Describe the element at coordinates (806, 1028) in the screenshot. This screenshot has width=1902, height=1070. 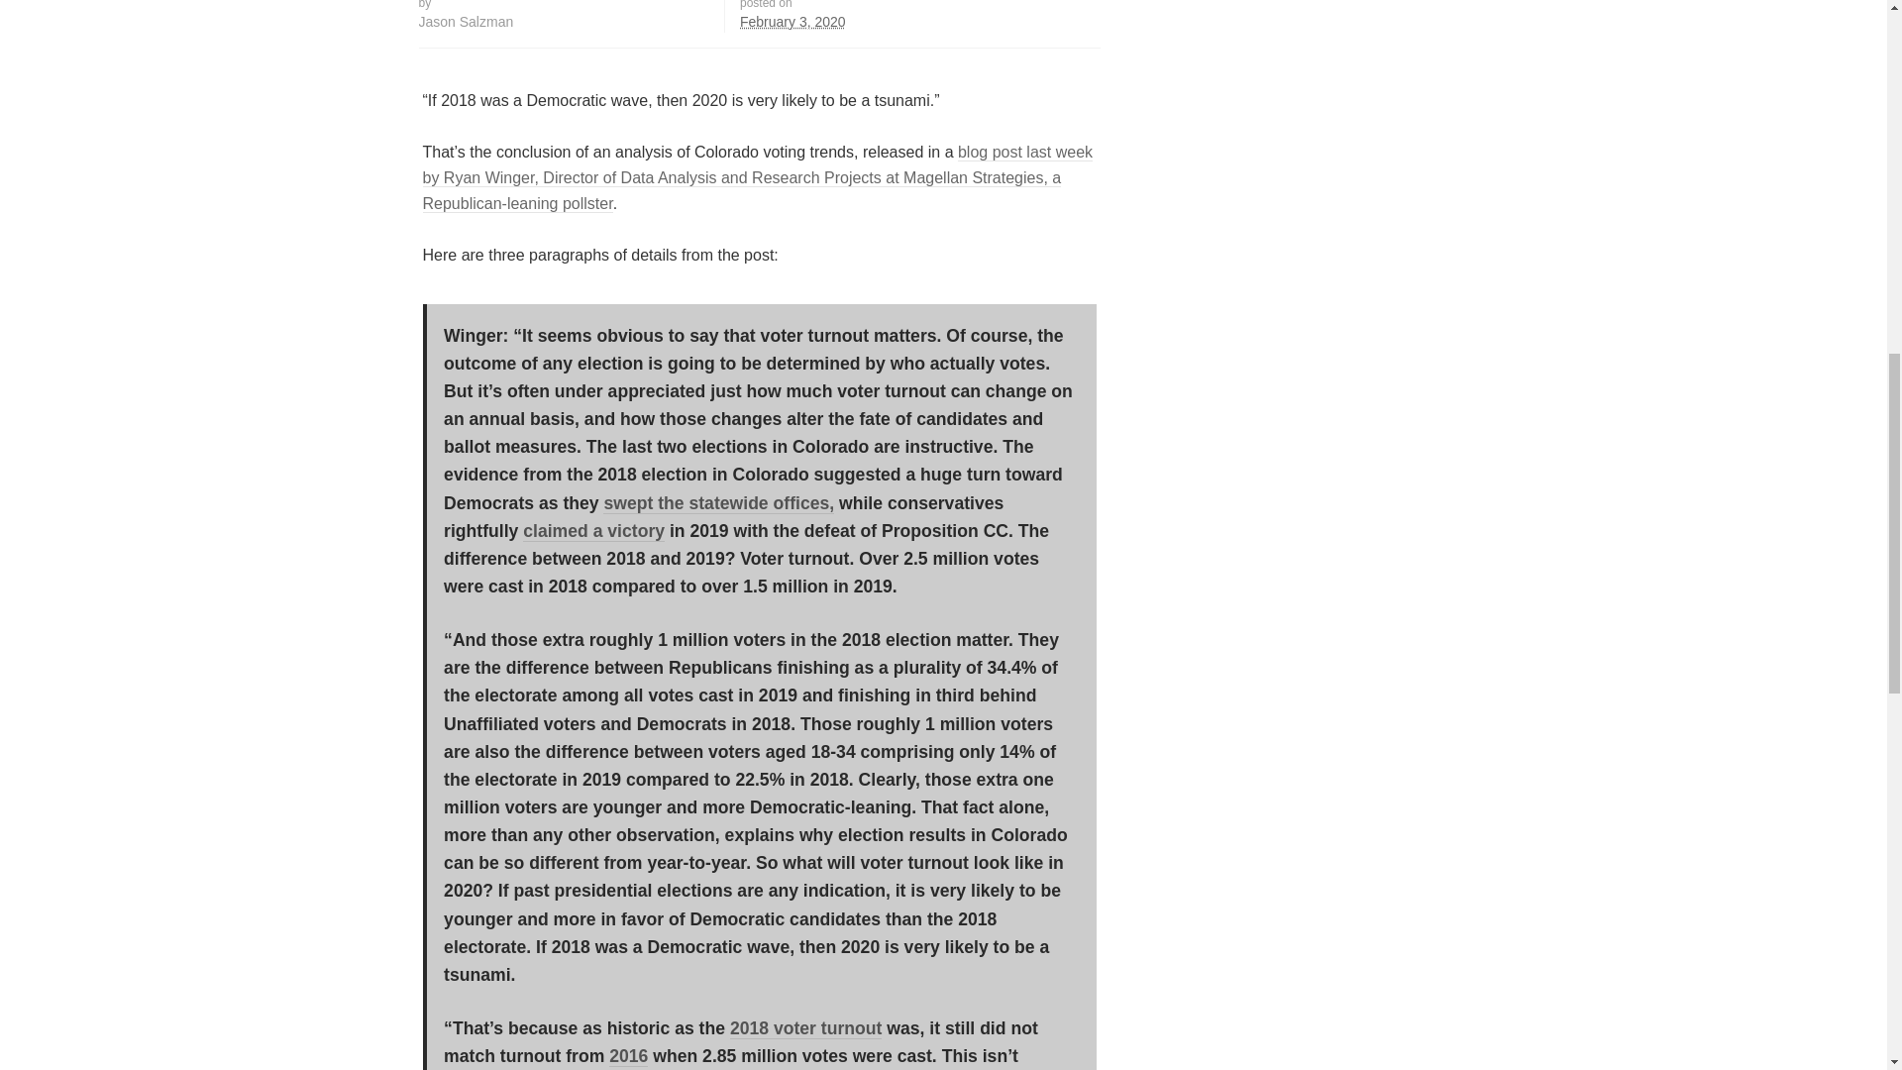
I see `2018 voter turnout` at that location.